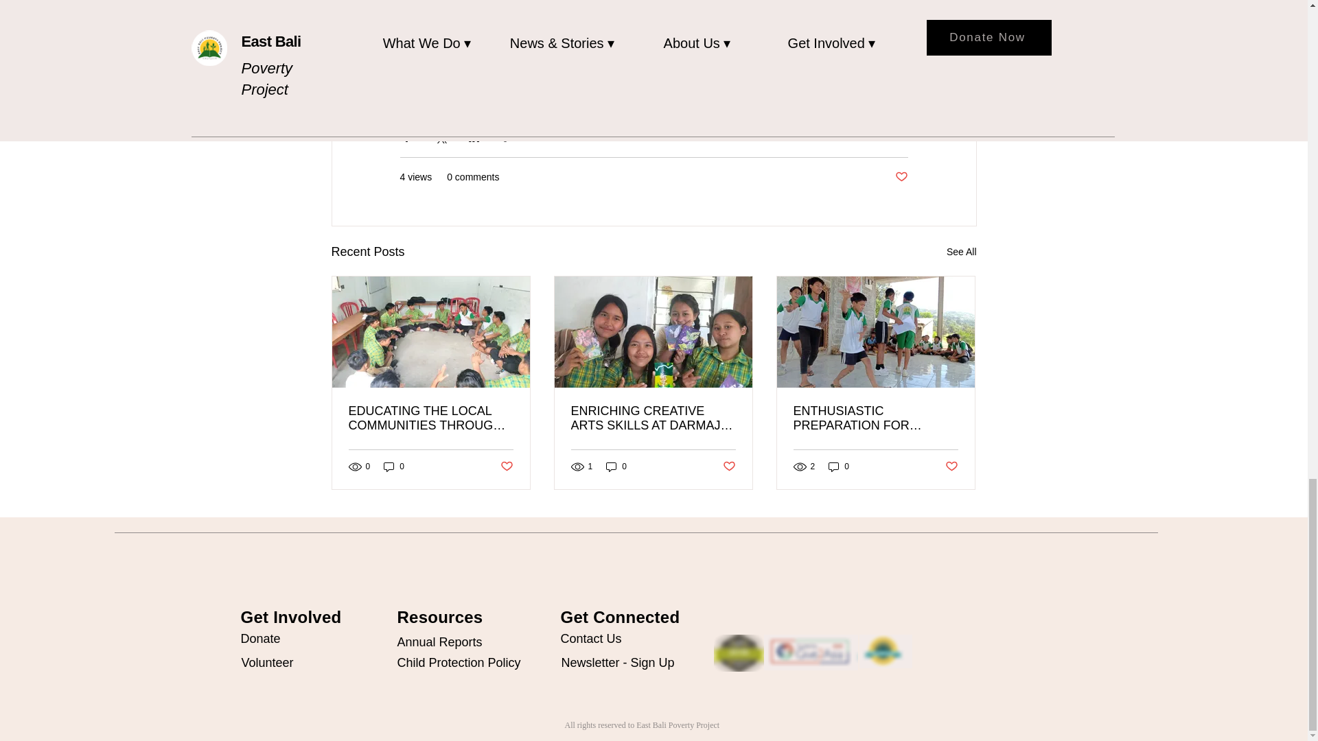  What do you see at coordinates (810, 652) in the screenshot?
I see `logo2.PNG` at bounding box center [810, 652].